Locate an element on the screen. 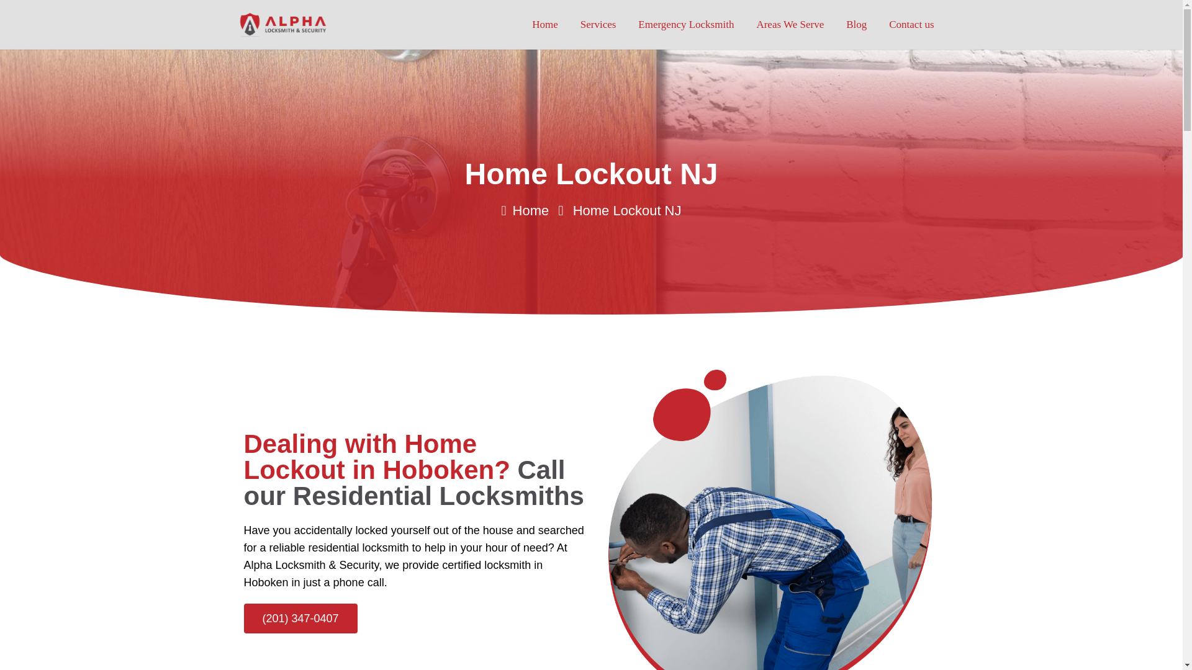  Home is located at coordinates (545, 25).